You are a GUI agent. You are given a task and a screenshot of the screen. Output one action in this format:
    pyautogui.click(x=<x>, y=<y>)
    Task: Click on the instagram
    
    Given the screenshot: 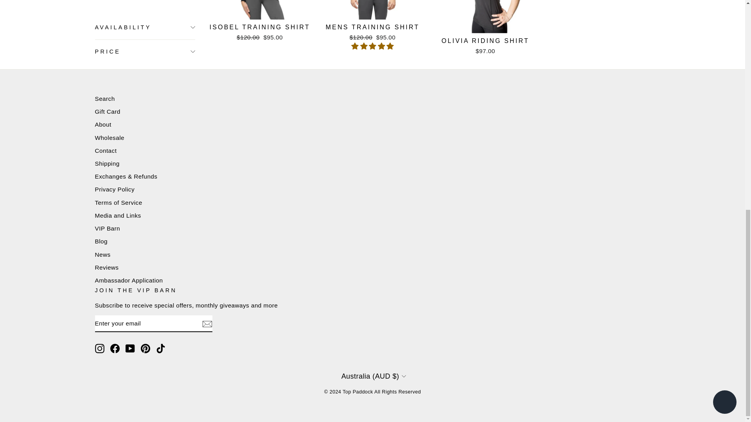 What is the action you would take?
    pyautogui.click(x=99, y=349)
    